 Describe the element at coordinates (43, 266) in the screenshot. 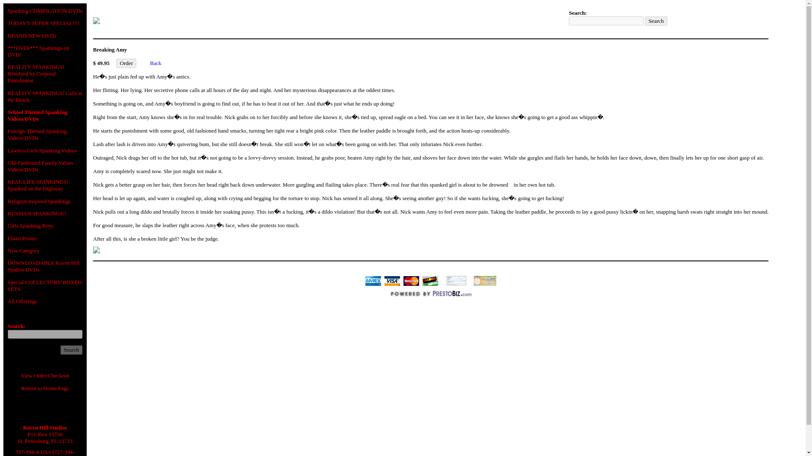

I see `DOWNLOADABLE Raven Hill Studios DVDs` at that location.